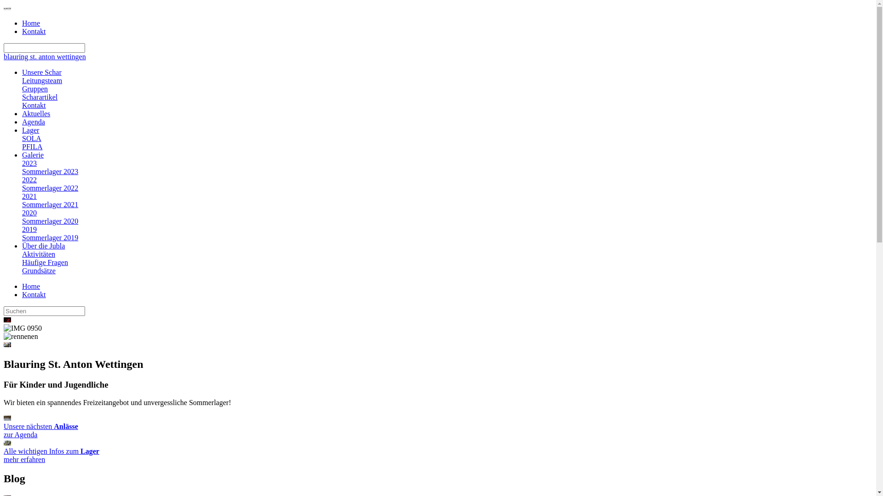 This screenshot has width=883, height=496. I want to click on 2022, so click(29, 180).